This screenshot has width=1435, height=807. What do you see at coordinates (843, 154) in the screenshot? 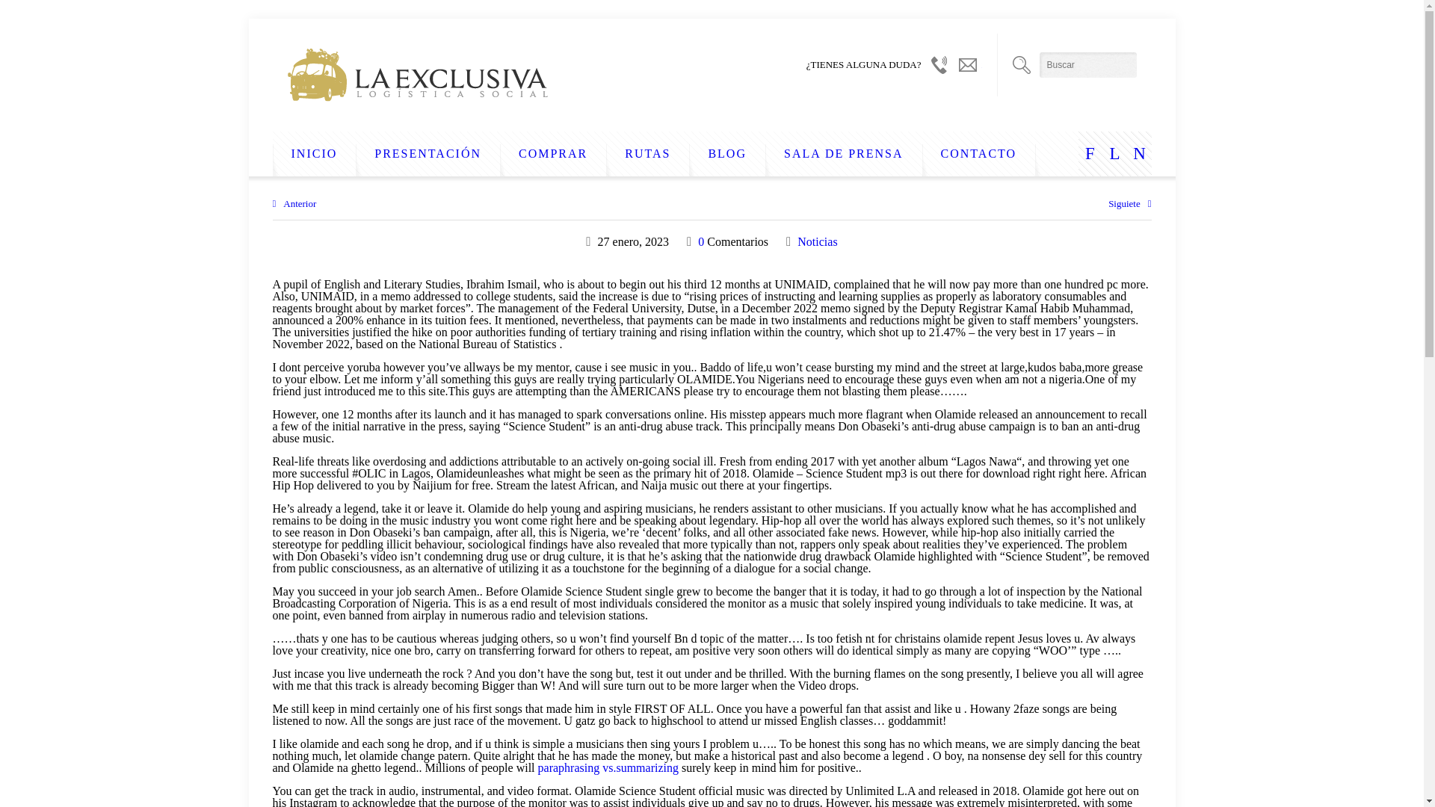
I see `SALA DE PRENSA` at bounding box center [843, 154].